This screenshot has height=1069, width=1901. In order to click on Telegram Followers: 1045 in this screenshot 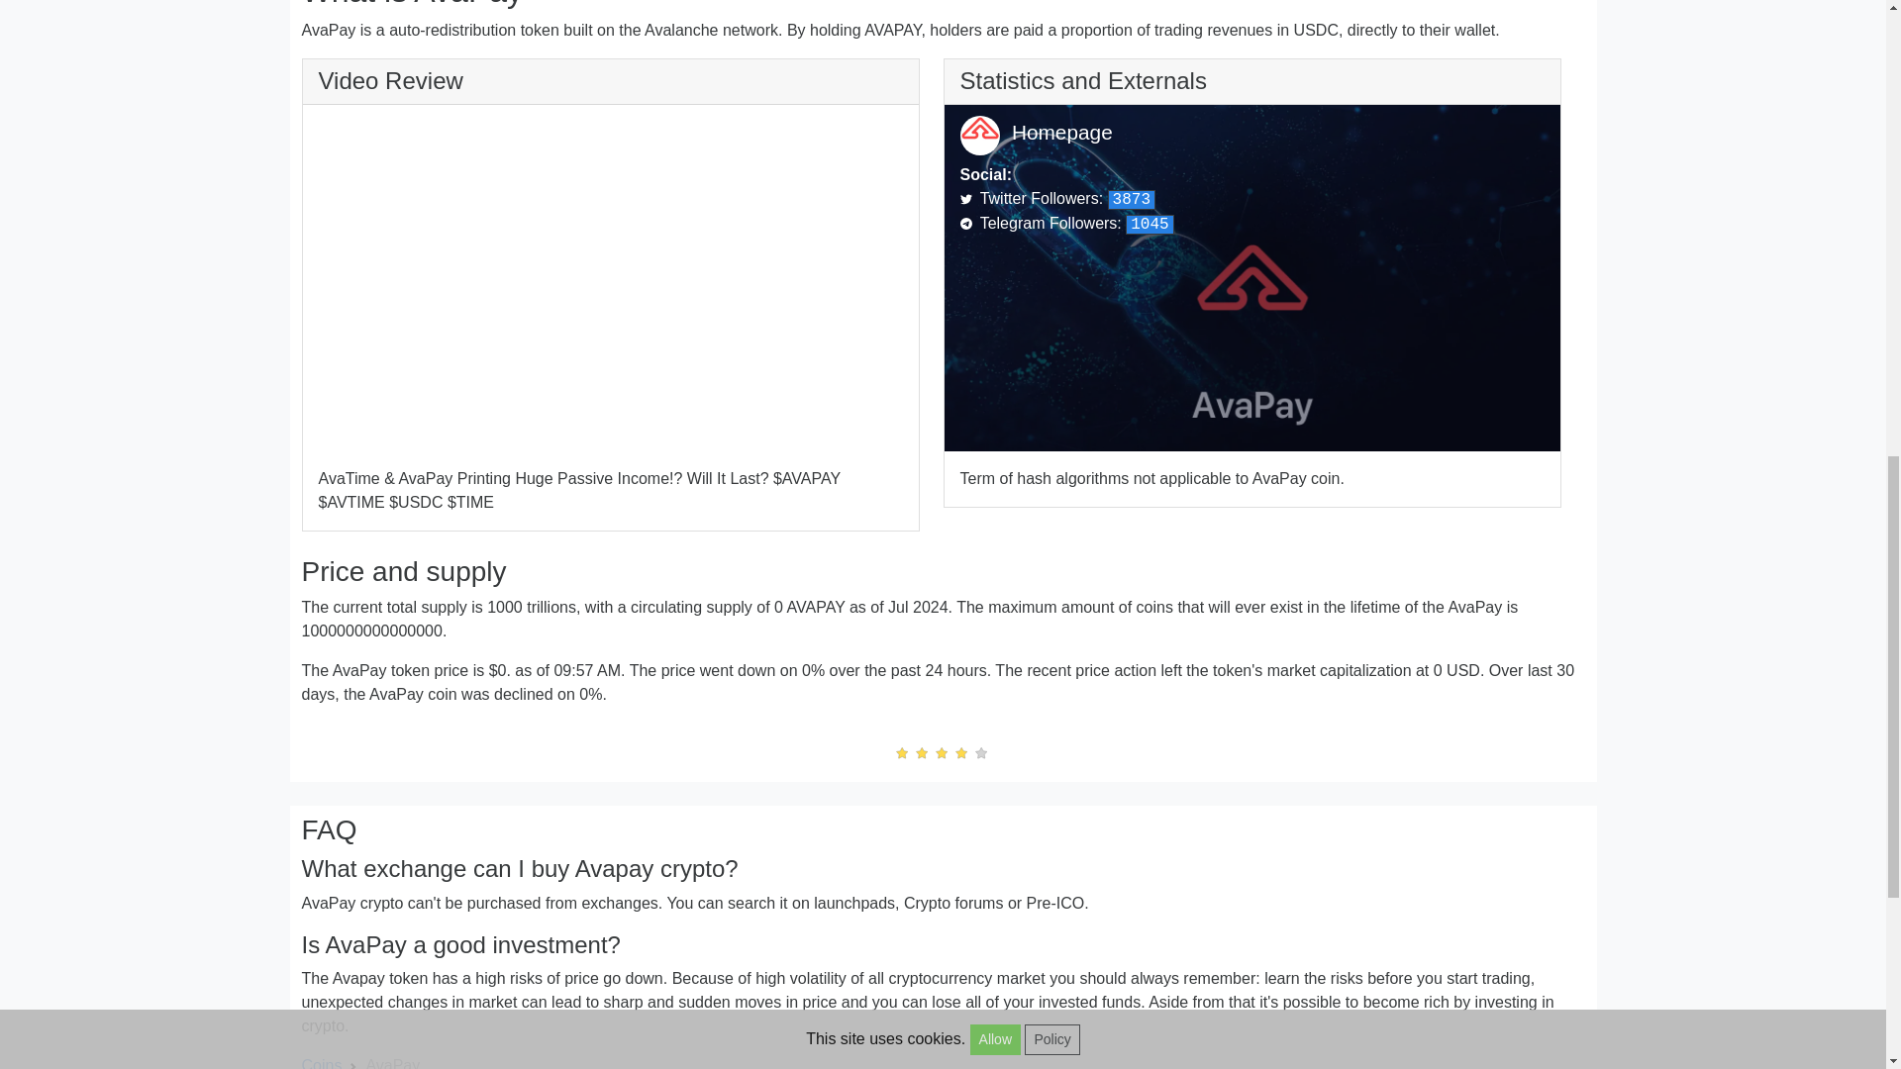, I will do `click(1067, 224)`.